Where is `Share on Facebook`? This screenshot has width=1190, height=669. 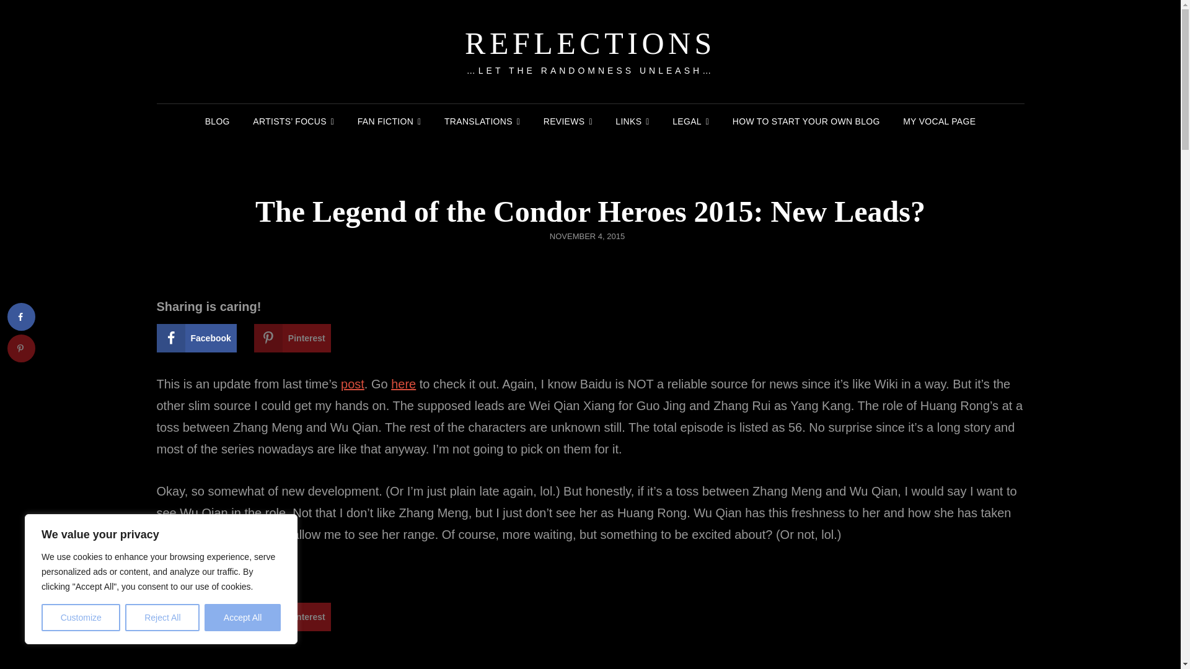
Share on Facebook is located at coordinates (21, 317).